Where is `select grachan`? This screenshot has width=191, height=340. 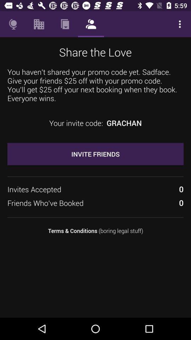
select grachan is located at coordinates (124, 123).